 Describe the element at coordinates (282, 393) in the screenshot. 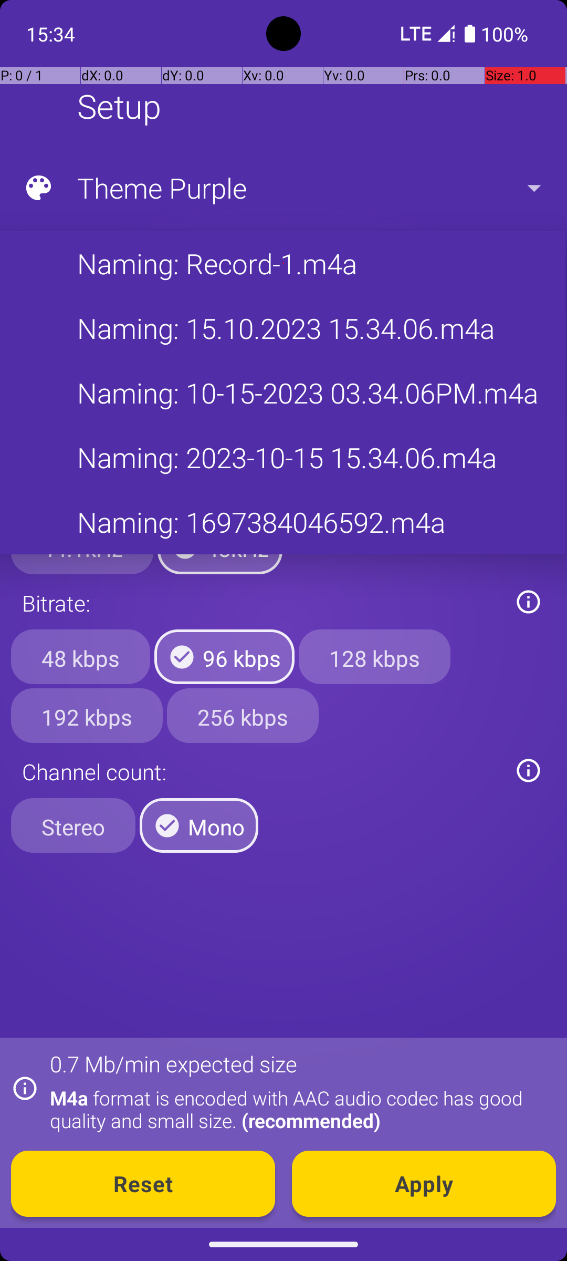

I see `Naming: 10-15-2023 03.34.06PM.m4a` at that location.